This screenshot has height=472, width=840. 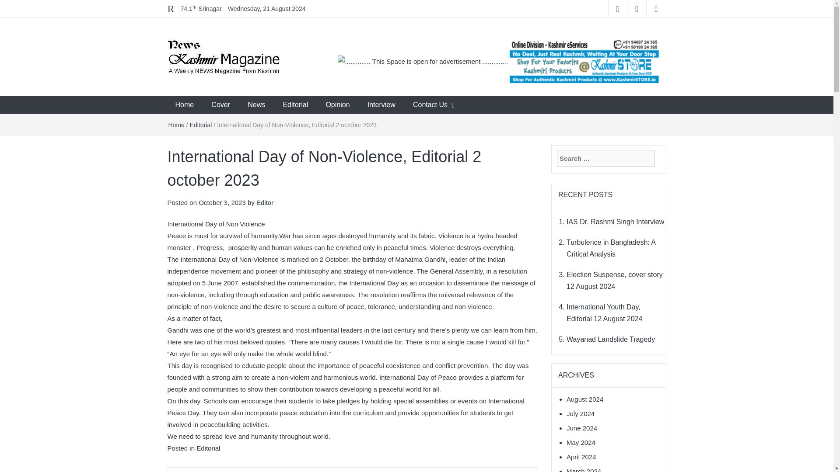 What do you see at coordinates (337, 105) in the screenshot?
I see `Opinion` at bounding box center [337, 105].